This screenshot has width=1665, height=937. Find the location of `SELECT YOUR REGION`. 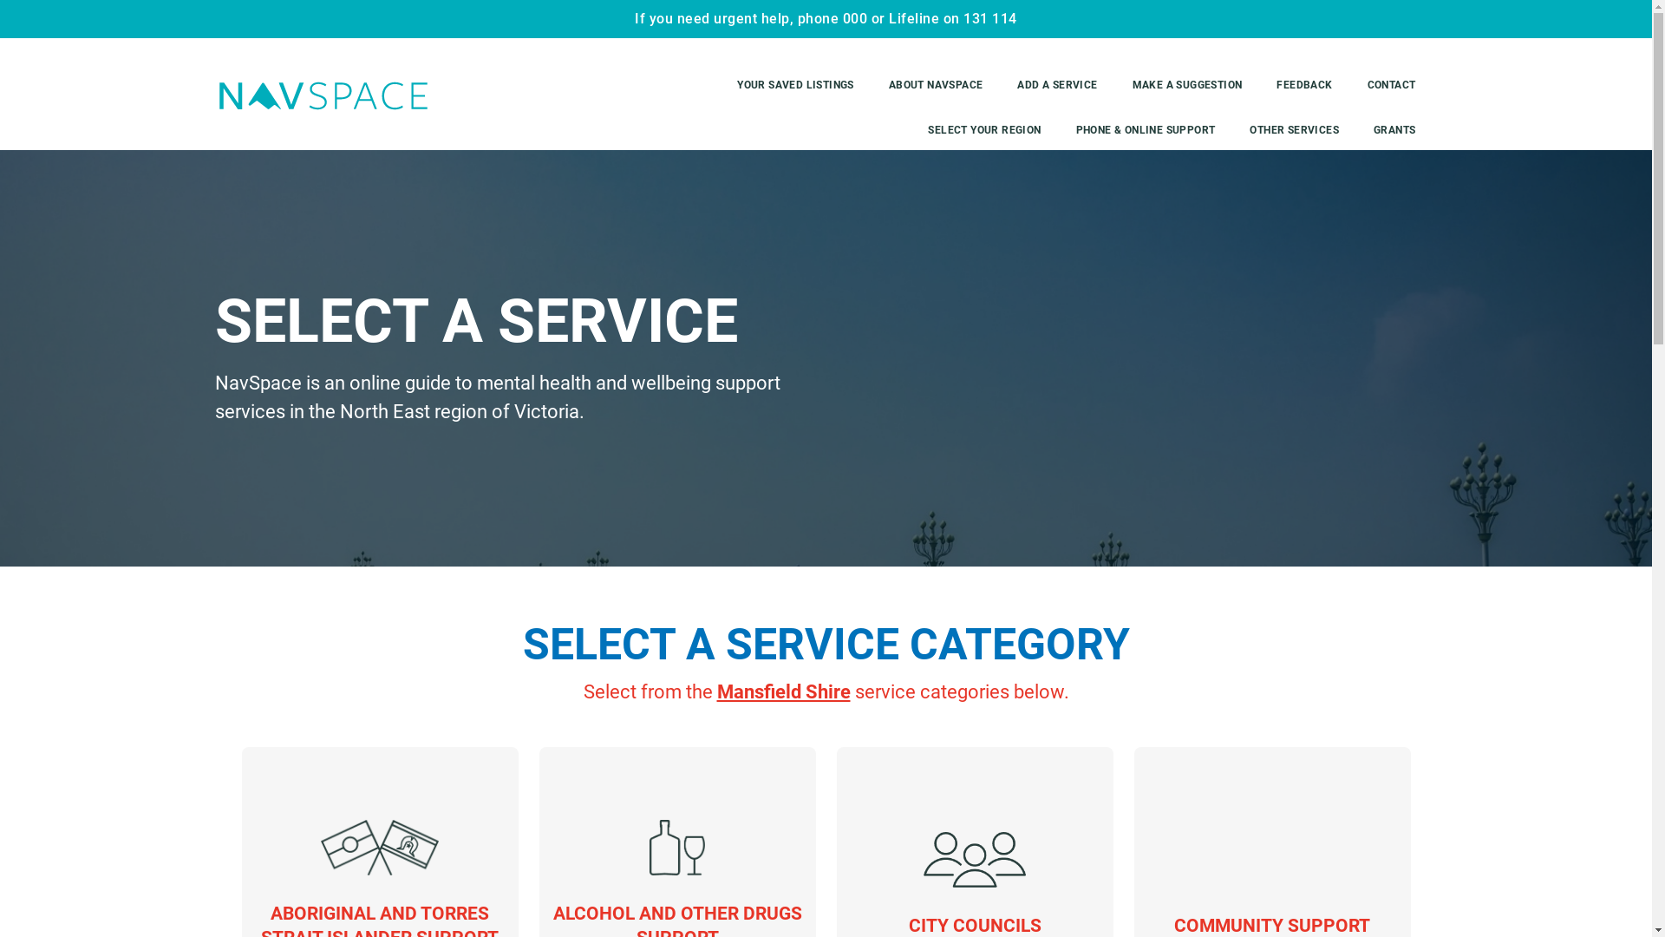

SELECT YOUR REGION is located at coordinates (984, 130).